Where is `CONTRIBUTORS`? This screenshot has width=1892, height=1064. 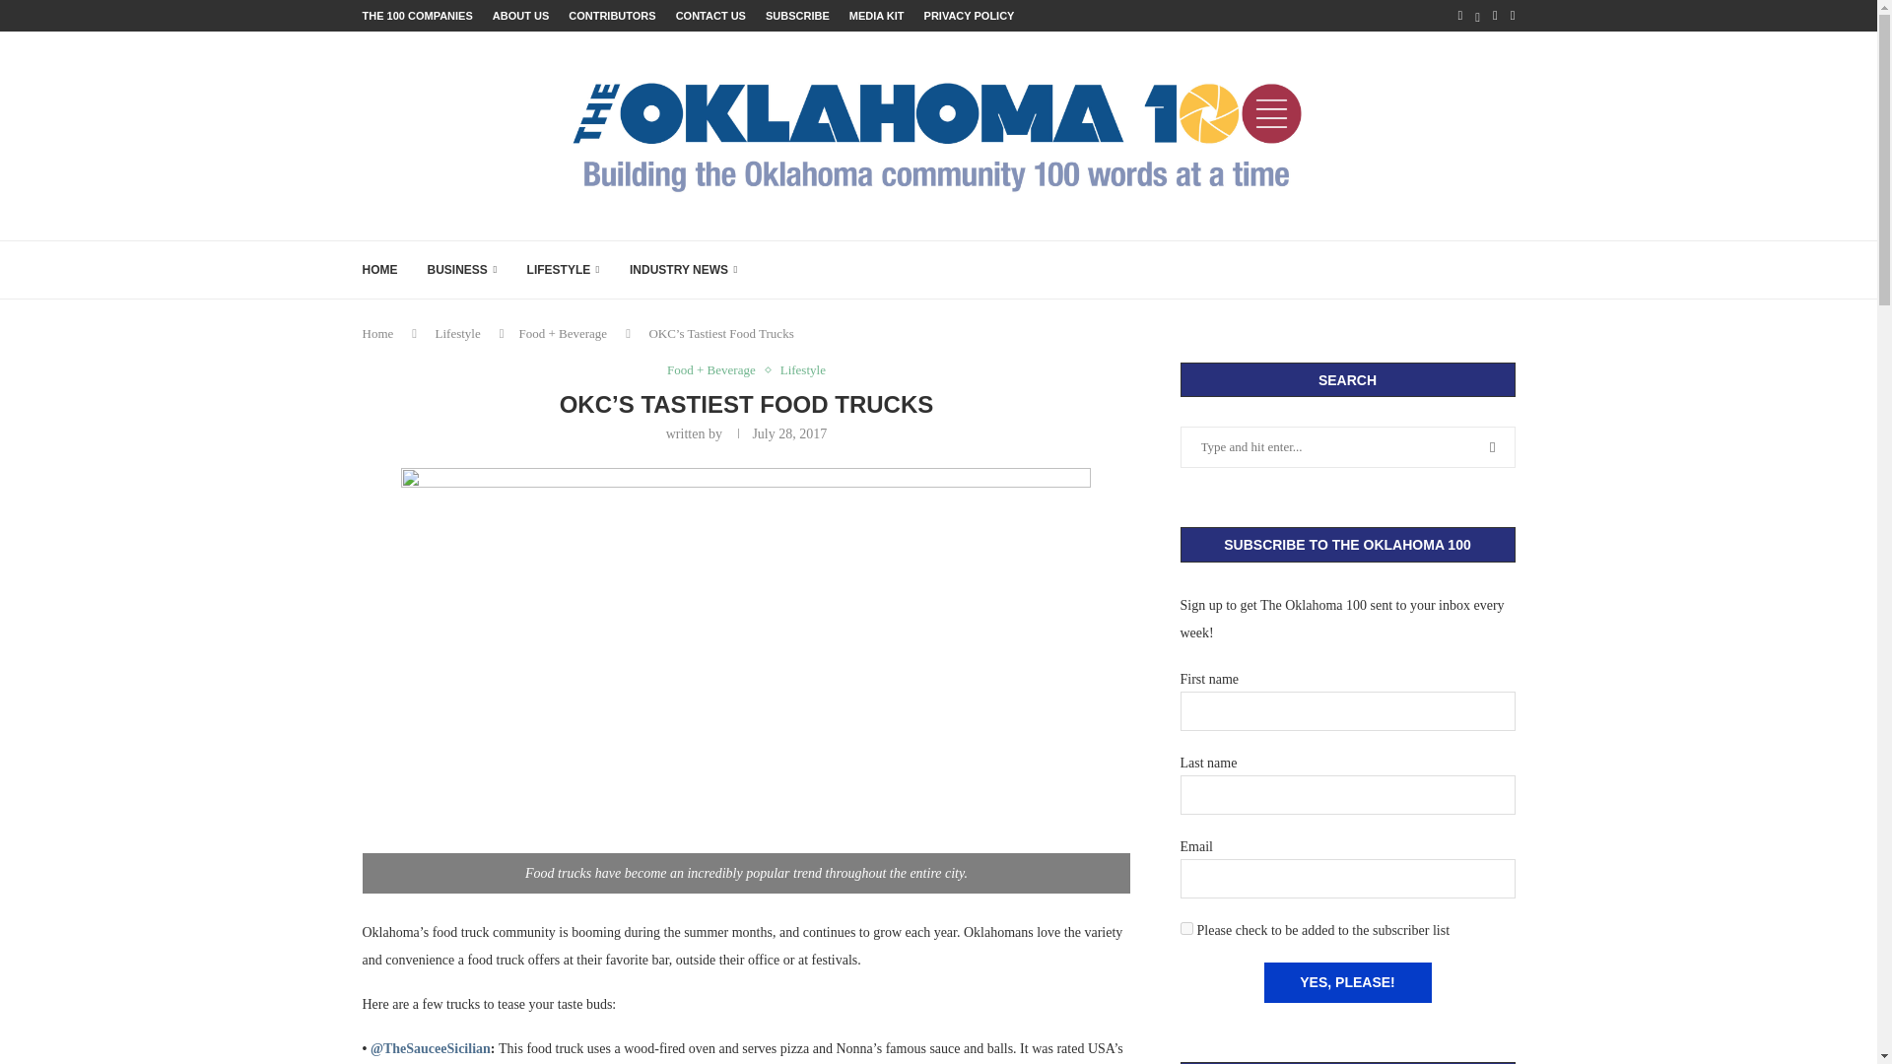
CONTRIBUTORS is located at coordinates (611, 16).